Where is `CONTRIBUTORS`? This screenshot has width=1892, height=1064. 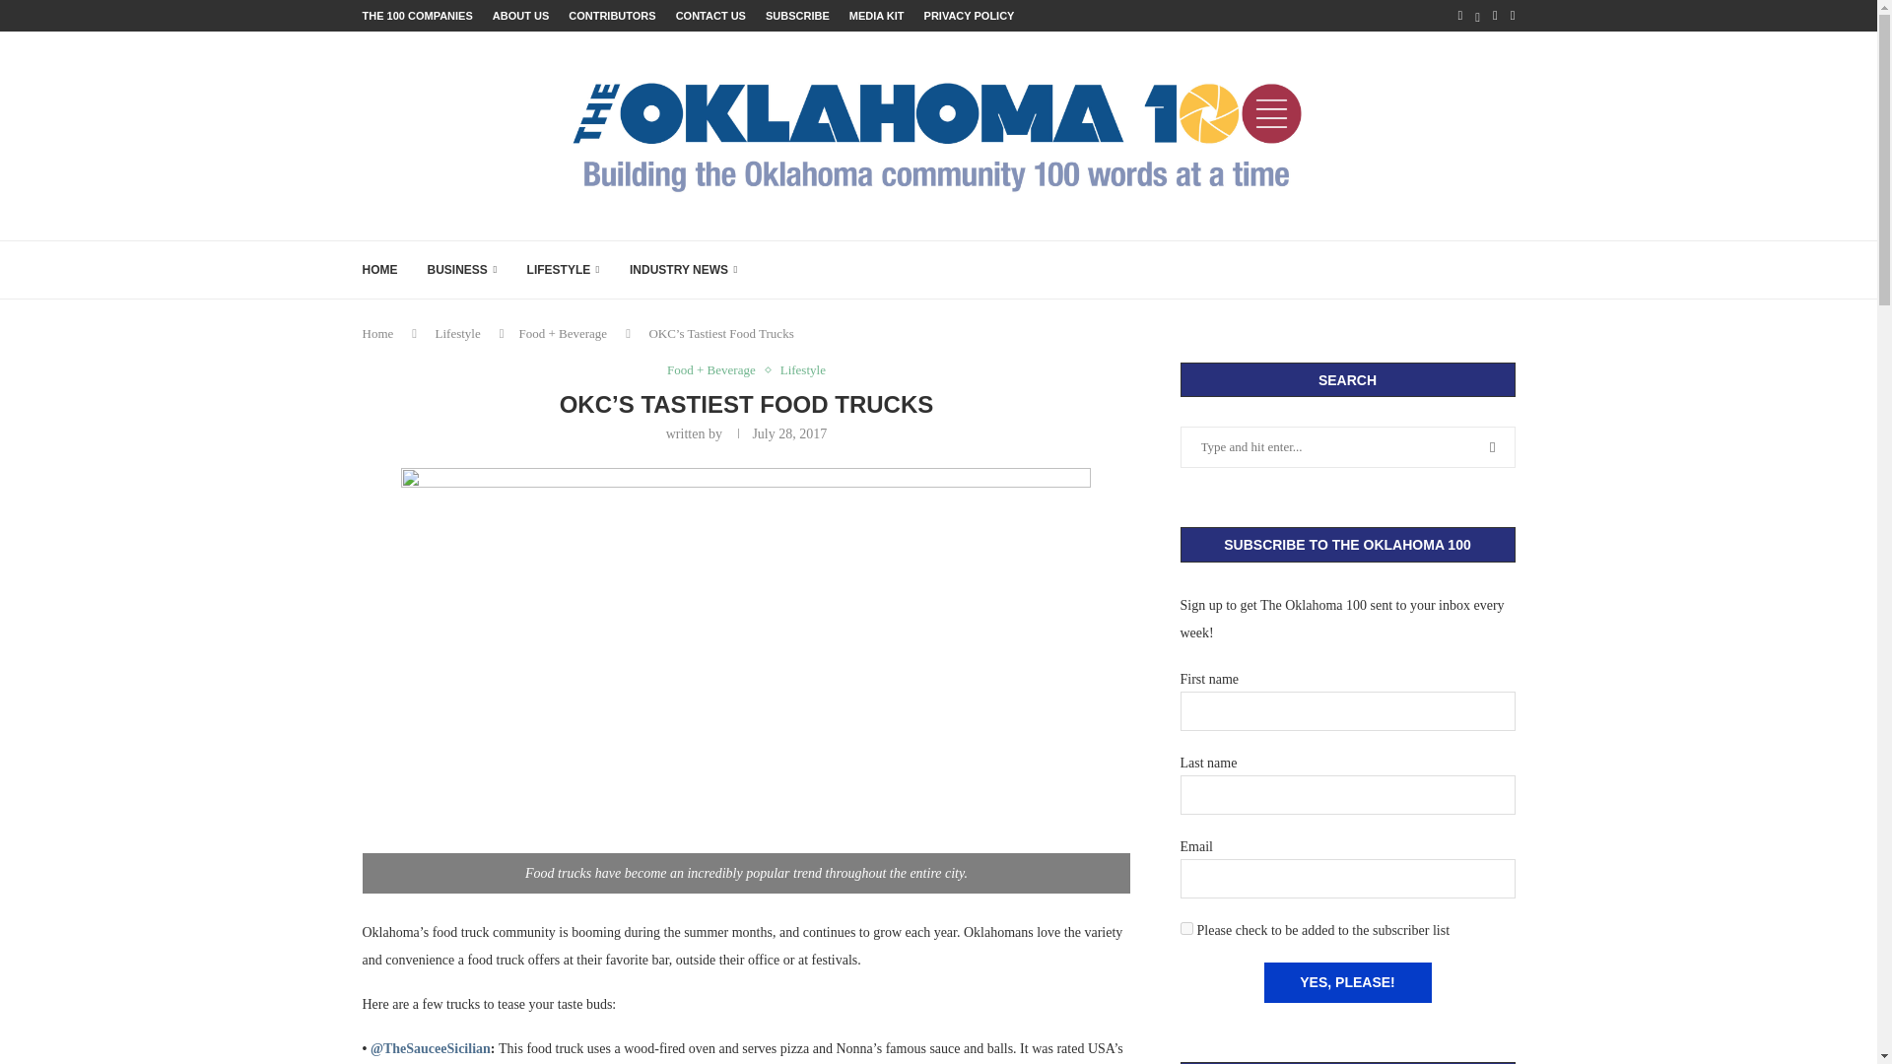
CONTRIBUTORS is located at coordinates (611, 16).